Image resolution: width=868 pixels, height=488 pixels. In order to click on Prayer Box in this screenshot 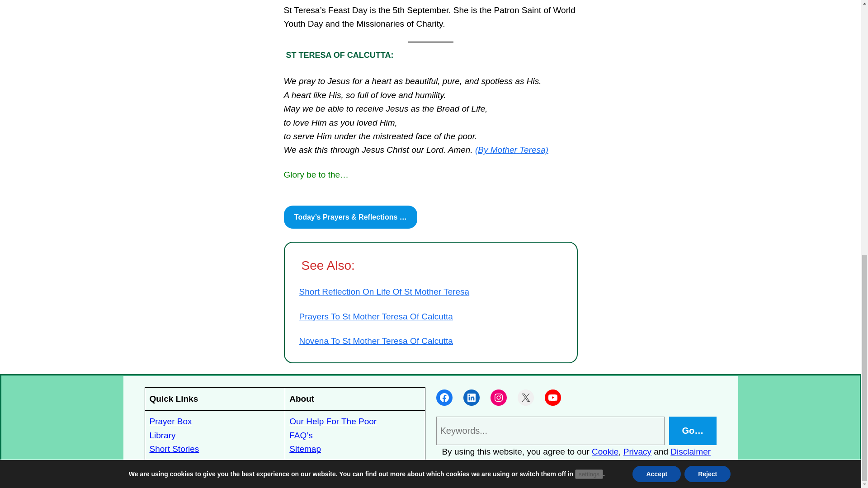, I will do `click(170, 421)`.